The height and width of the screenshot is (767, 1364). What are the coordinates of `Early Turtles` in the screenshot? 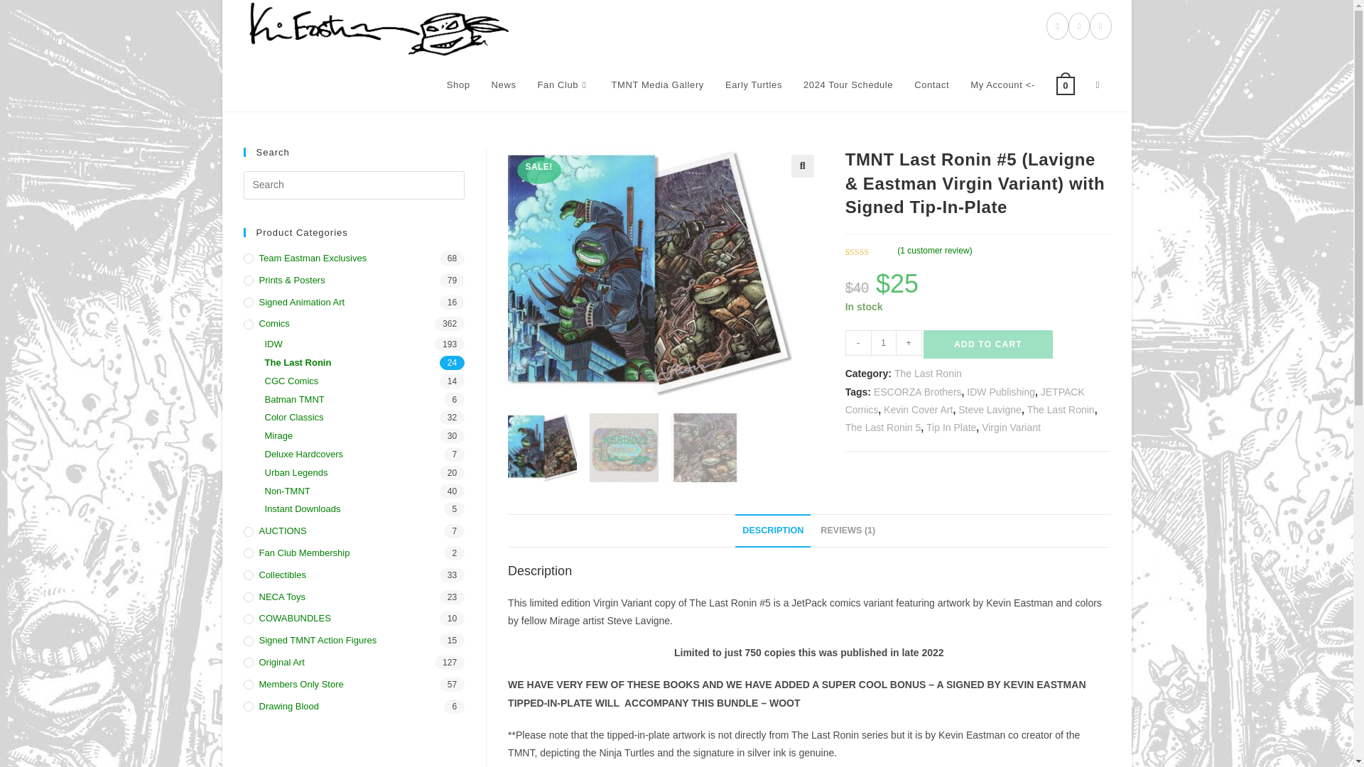 It's located at (753, 85).